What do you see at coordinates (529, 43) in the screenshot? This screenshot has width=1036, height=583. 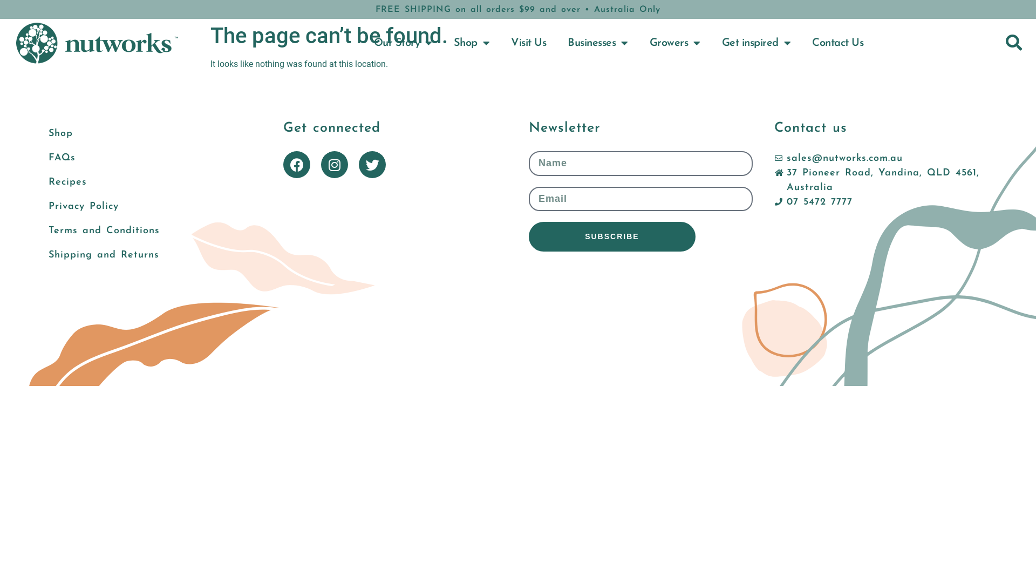 I see `Visit Us` at bounding box center [529, 43].